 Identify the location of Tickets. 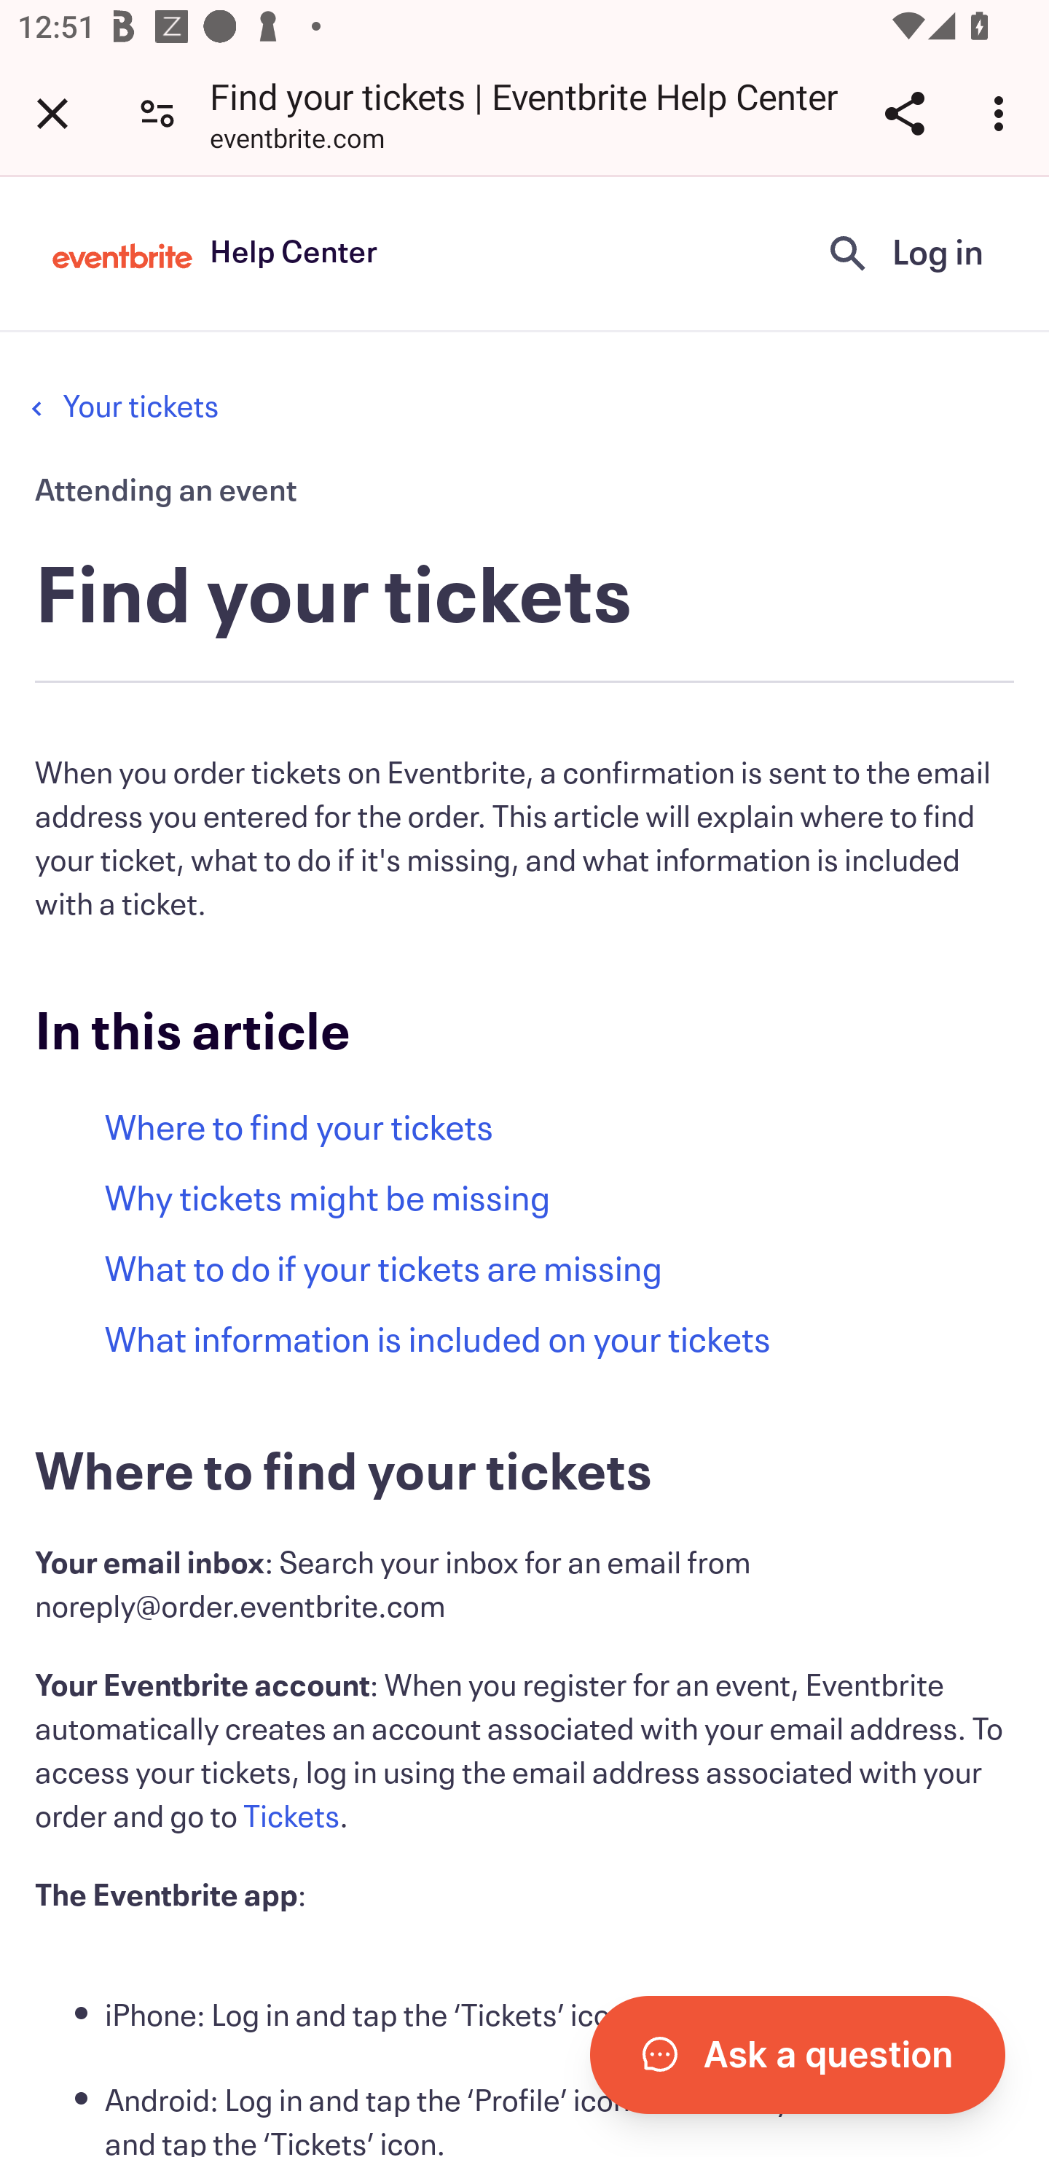
(291, 1817).